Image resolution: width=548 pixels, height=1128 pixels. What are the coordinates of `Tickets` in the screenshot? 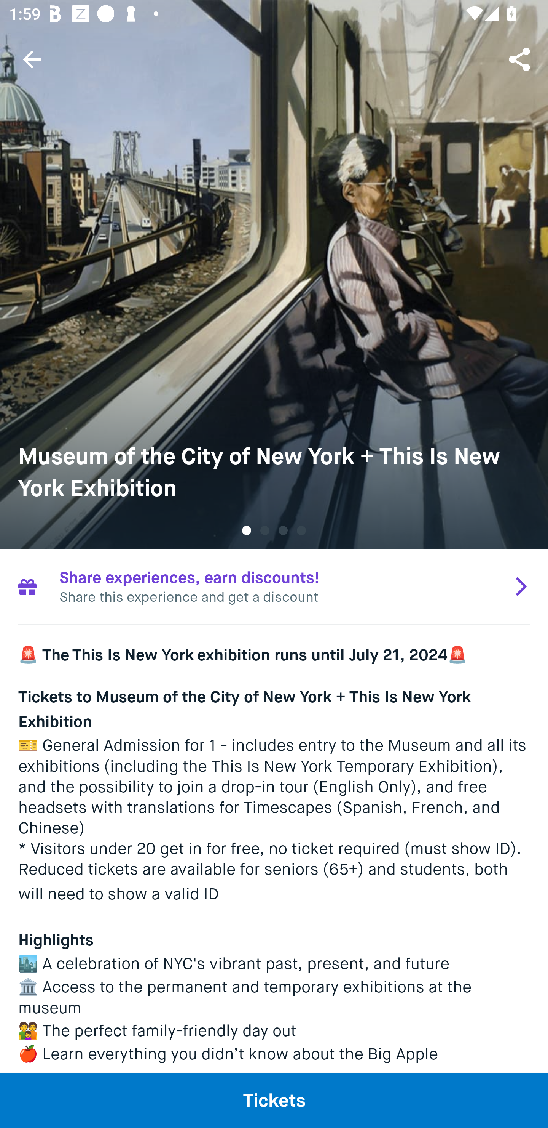 It's located at (274, 1100).